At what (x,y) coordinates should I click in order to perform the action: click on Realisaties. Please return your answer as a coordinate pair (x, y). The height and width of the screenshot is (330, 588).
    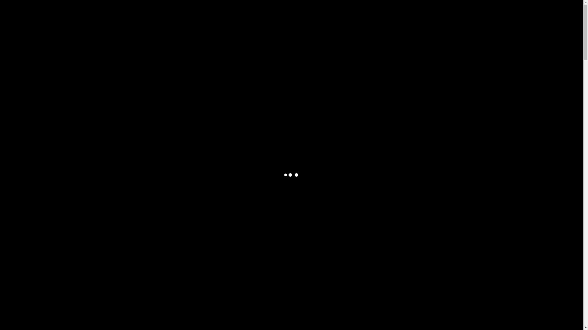
    Looking at the image, I should click on (422, 12).